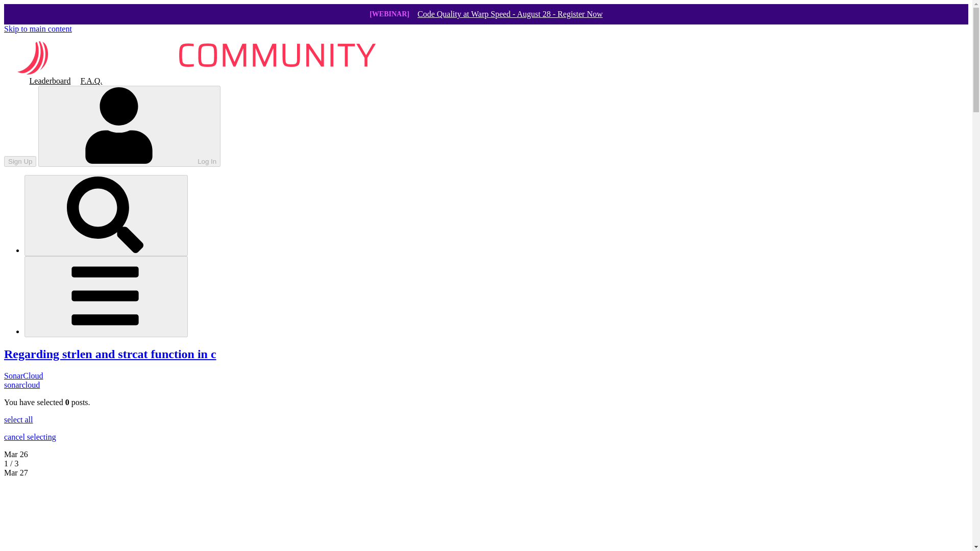  What do you see at coordinates (16, 454) in the screenshot?
I see `Jump to the first post` at bounding box center [16, 454].